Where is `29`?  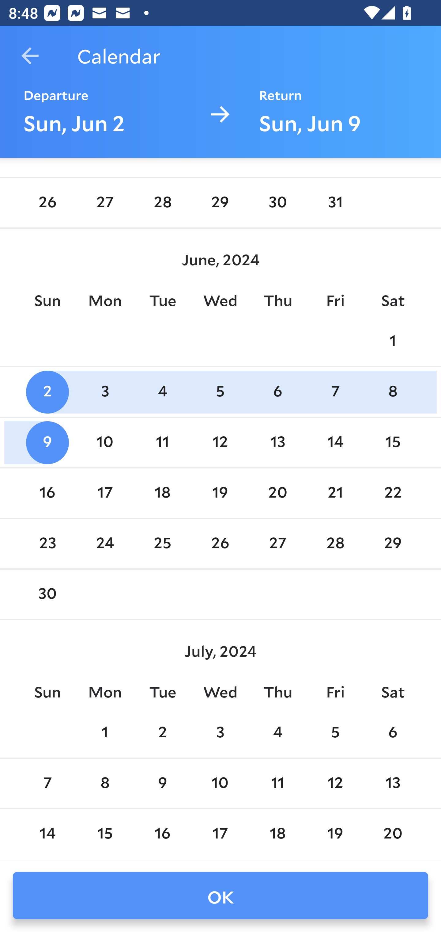 29 is located at coordinates (220, 203).